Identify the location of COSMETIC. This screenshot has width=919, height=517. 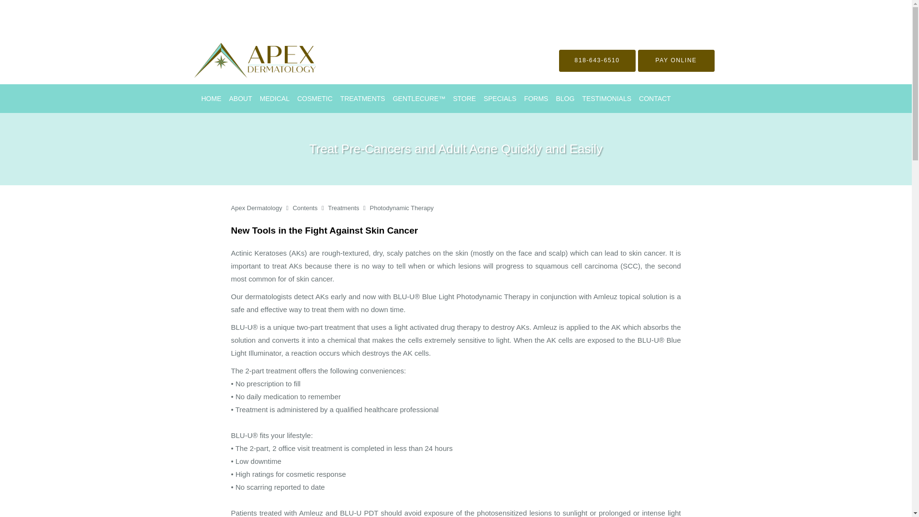
(314, 99).